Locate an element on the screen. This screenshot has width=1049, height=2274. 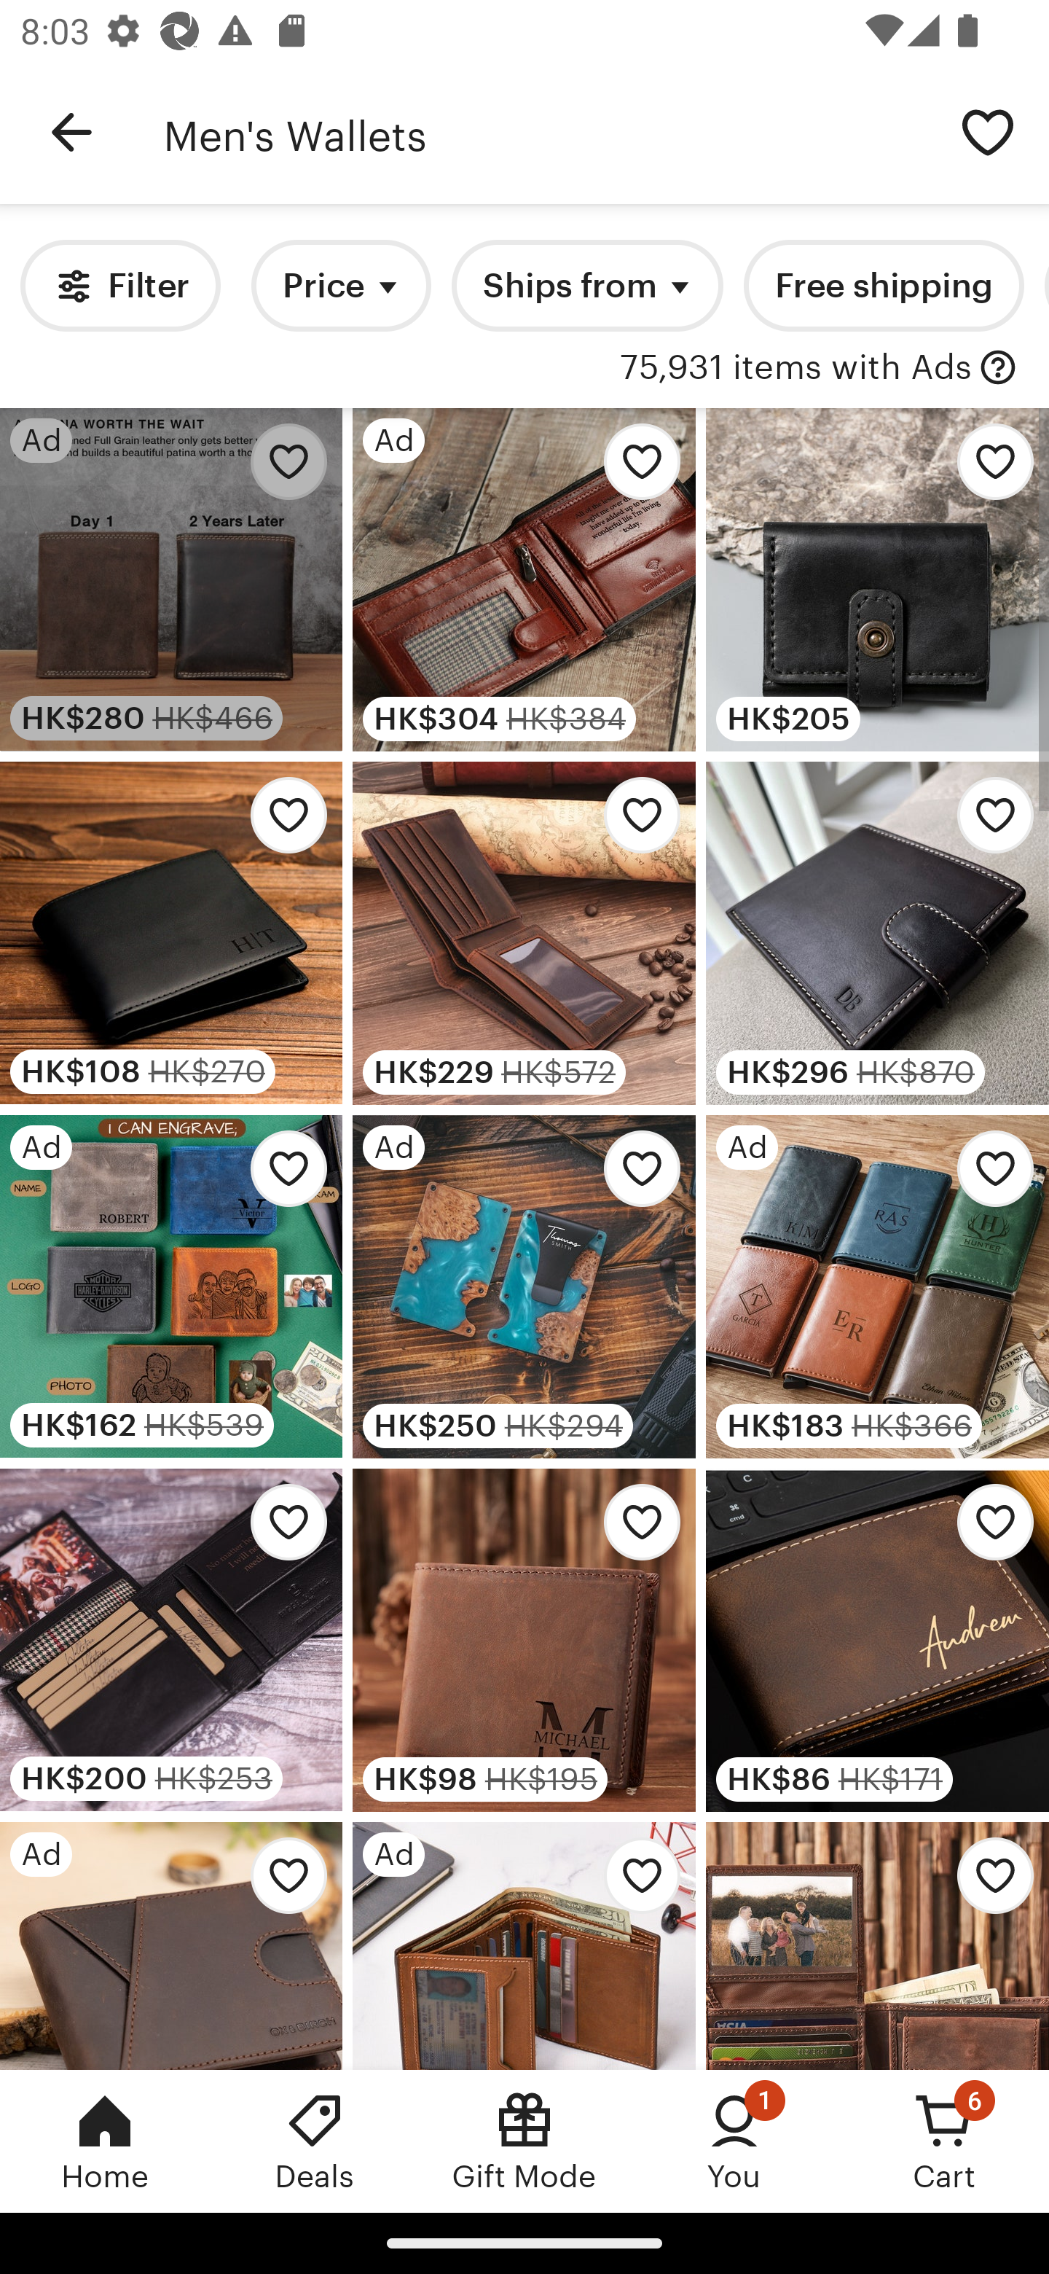
75,931 items with Ads is located at coordinates (795, 368).